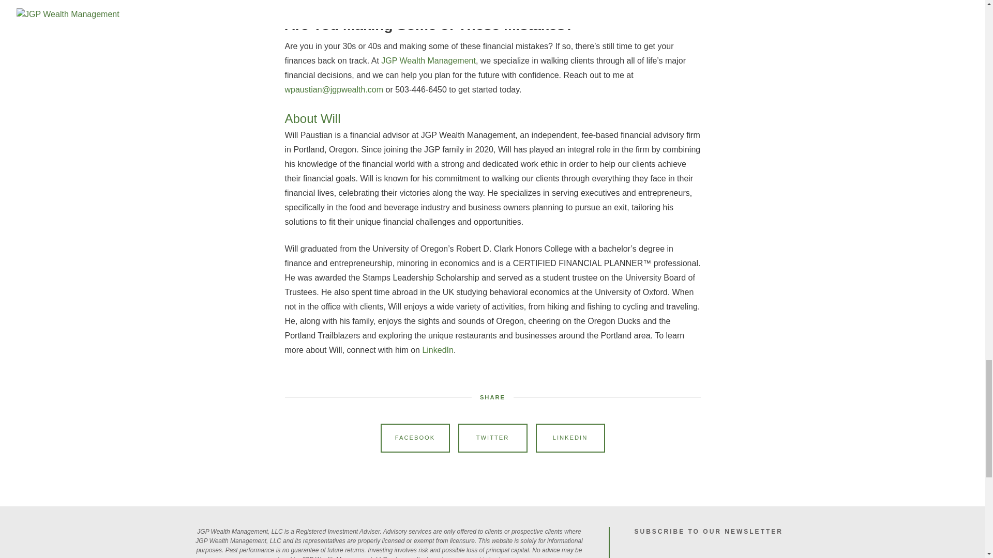  What do you see at coordinates (570, 438) in the screenshot?
I see `LINKEDIN` at bounding box center [570, 438].